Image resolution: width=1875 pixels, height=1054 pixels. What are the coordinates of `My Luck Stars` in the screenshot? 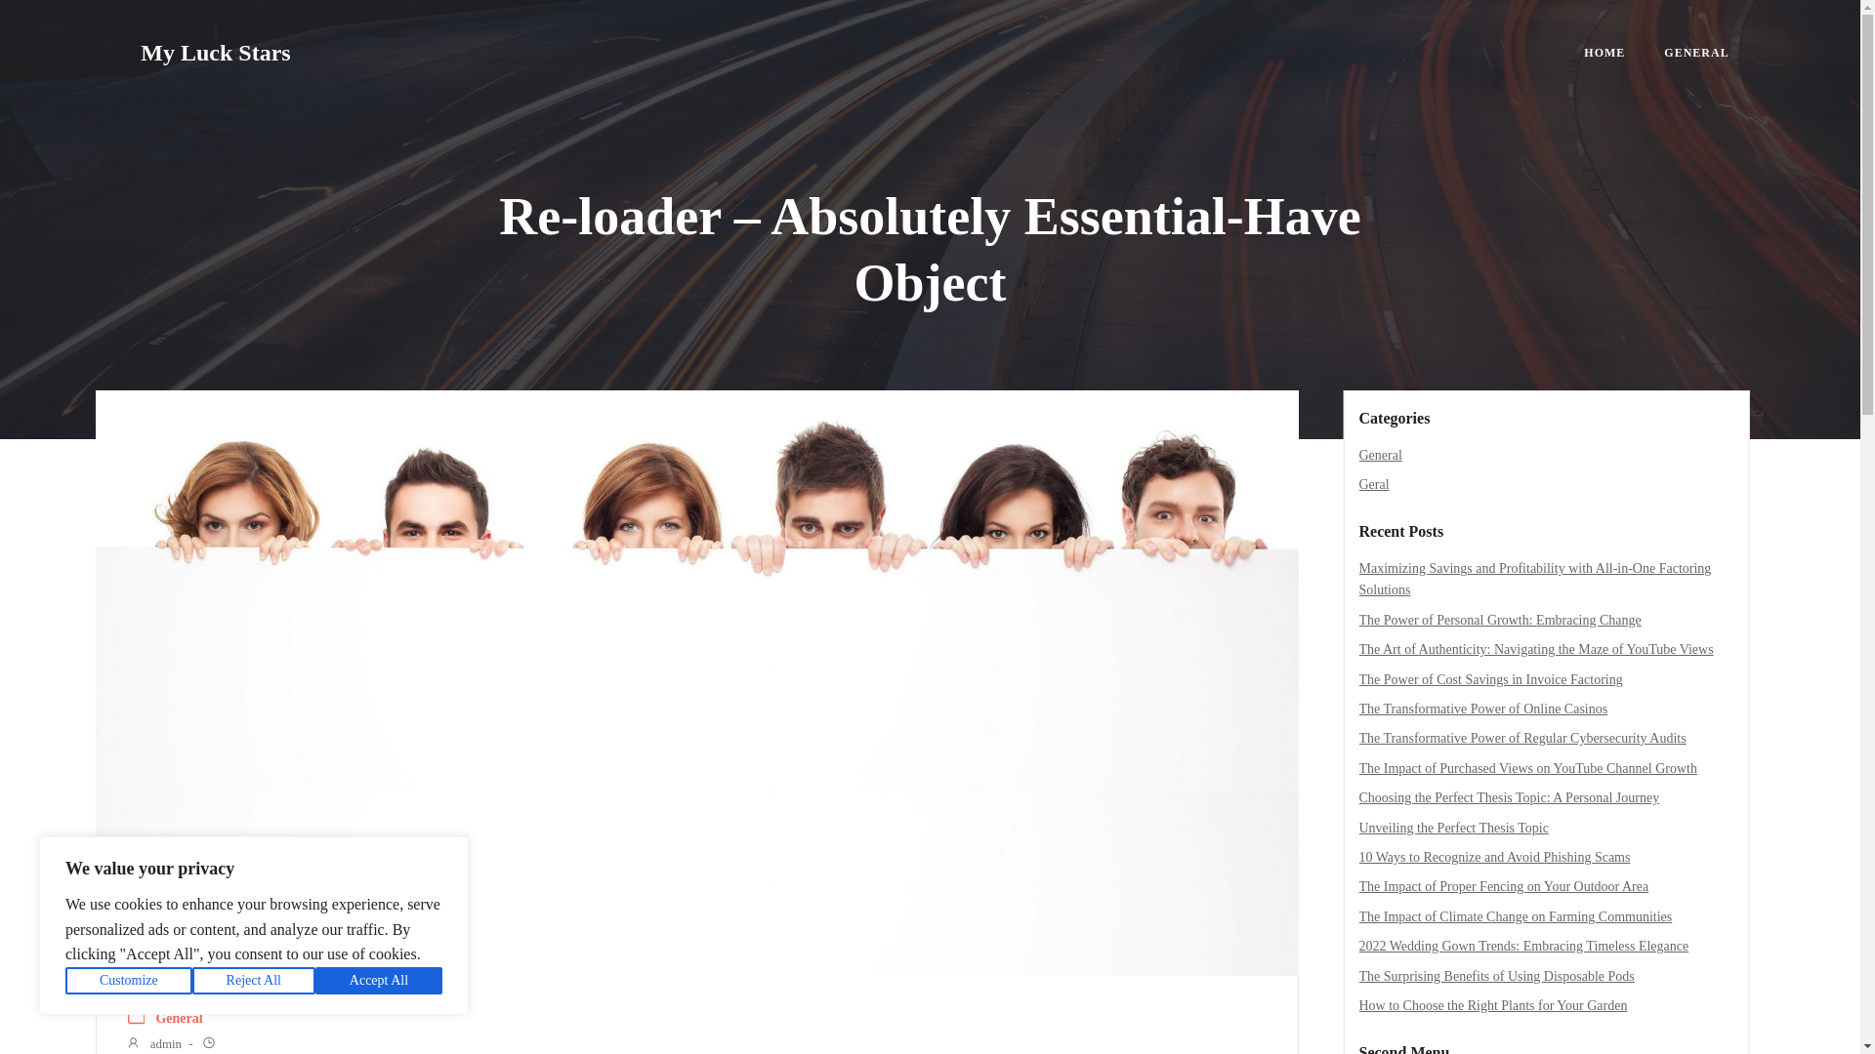 It's located at (215, 53).